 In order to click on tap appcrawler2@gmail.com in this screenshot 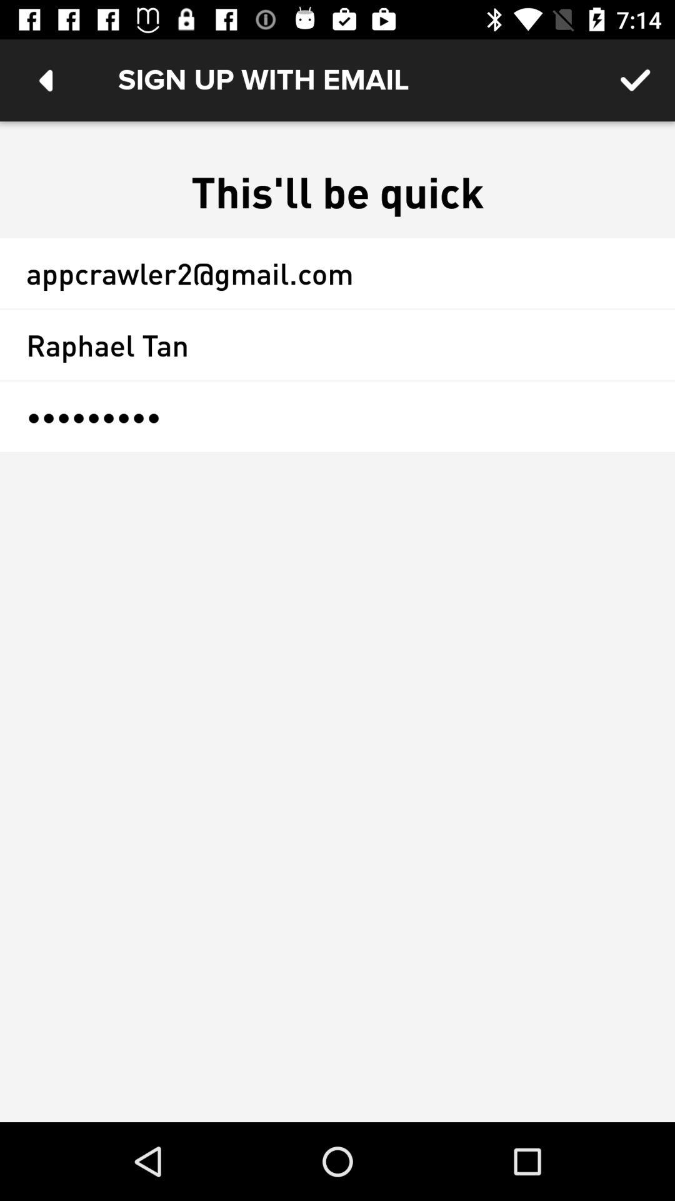, I will do `click(337, 273)`.